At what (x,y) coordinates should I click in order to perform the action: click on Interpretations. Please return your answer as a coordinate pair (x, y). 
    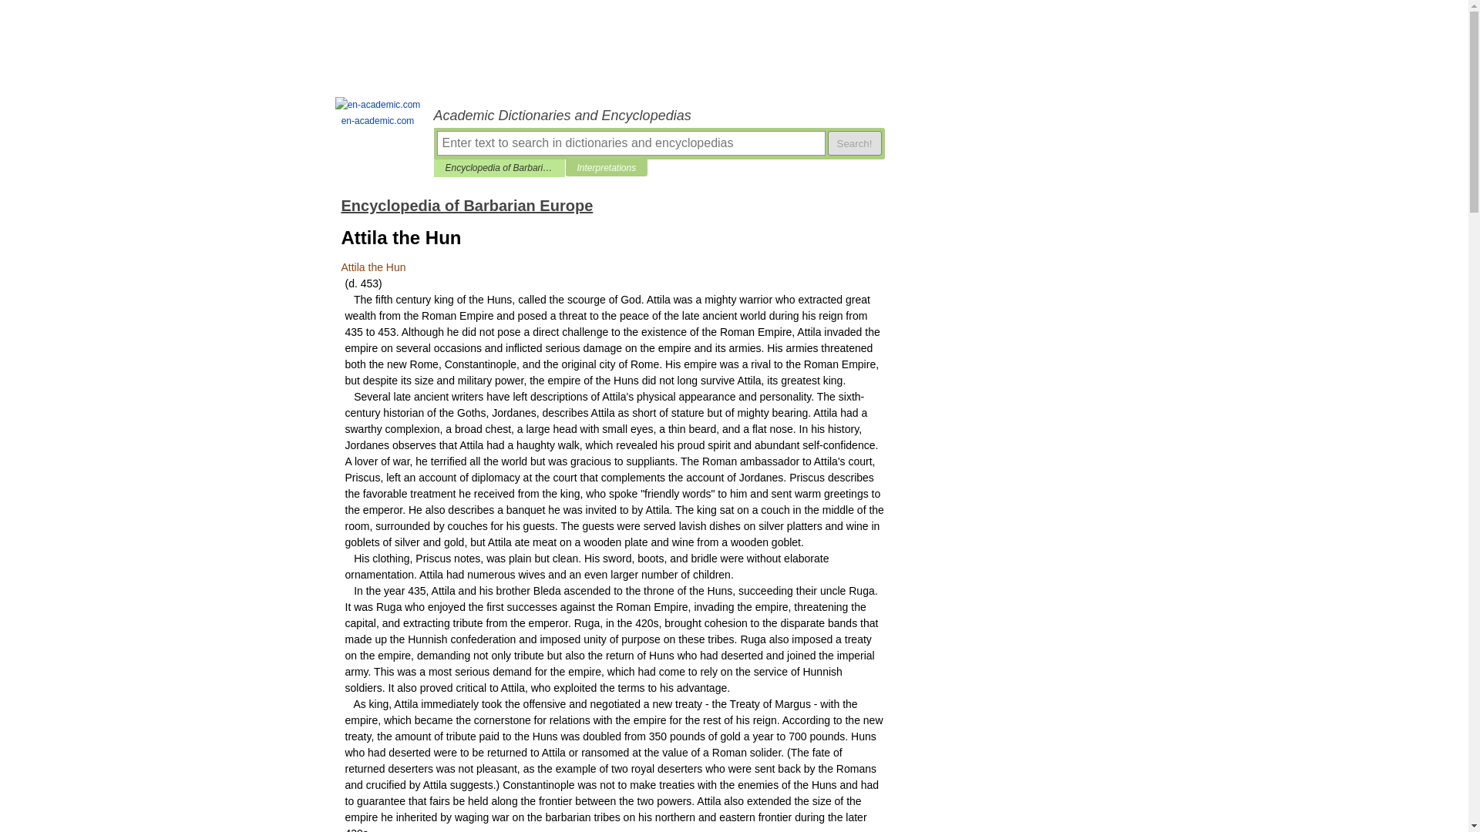
    Looking at the image, I should click on (606, 168).